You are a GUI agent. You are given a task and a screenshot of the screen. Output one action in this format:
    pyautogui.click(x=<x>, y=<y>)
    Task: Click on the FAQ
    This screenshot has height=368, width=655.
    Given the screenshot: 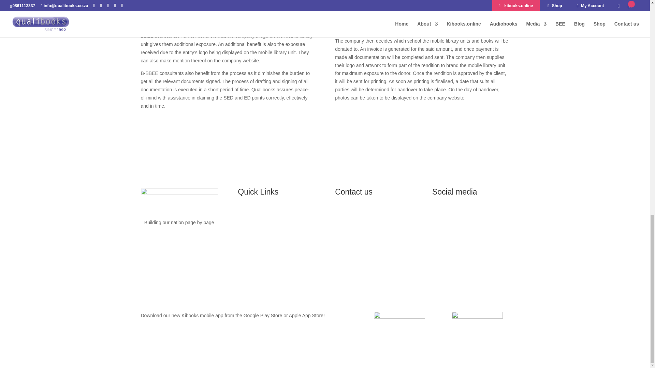 What is the action you would take?
    pyautogui.click(x=276, y=229)
    